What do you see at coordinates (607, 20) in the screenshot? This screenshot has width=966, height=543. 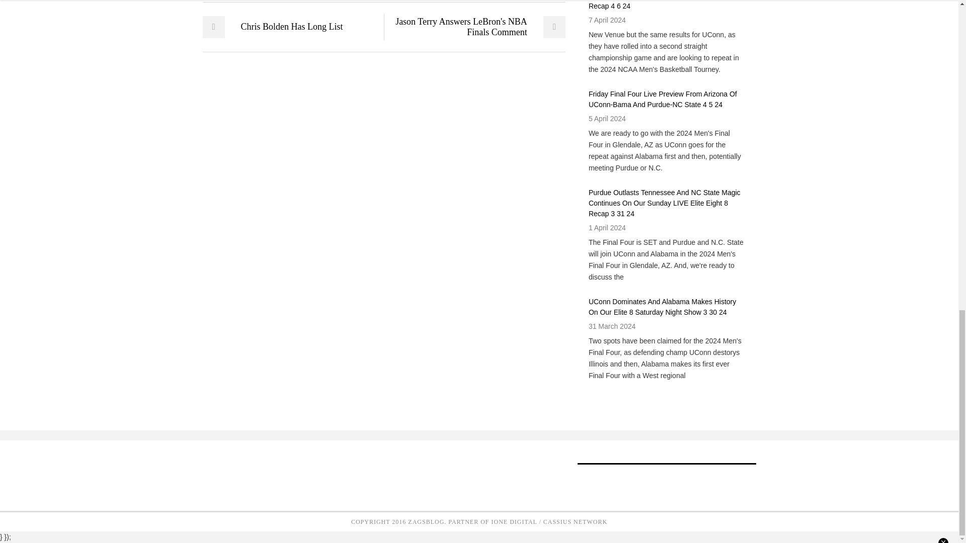 I see `7 April 2024, 4:00 am UTC` at bounding box center [607, 20].